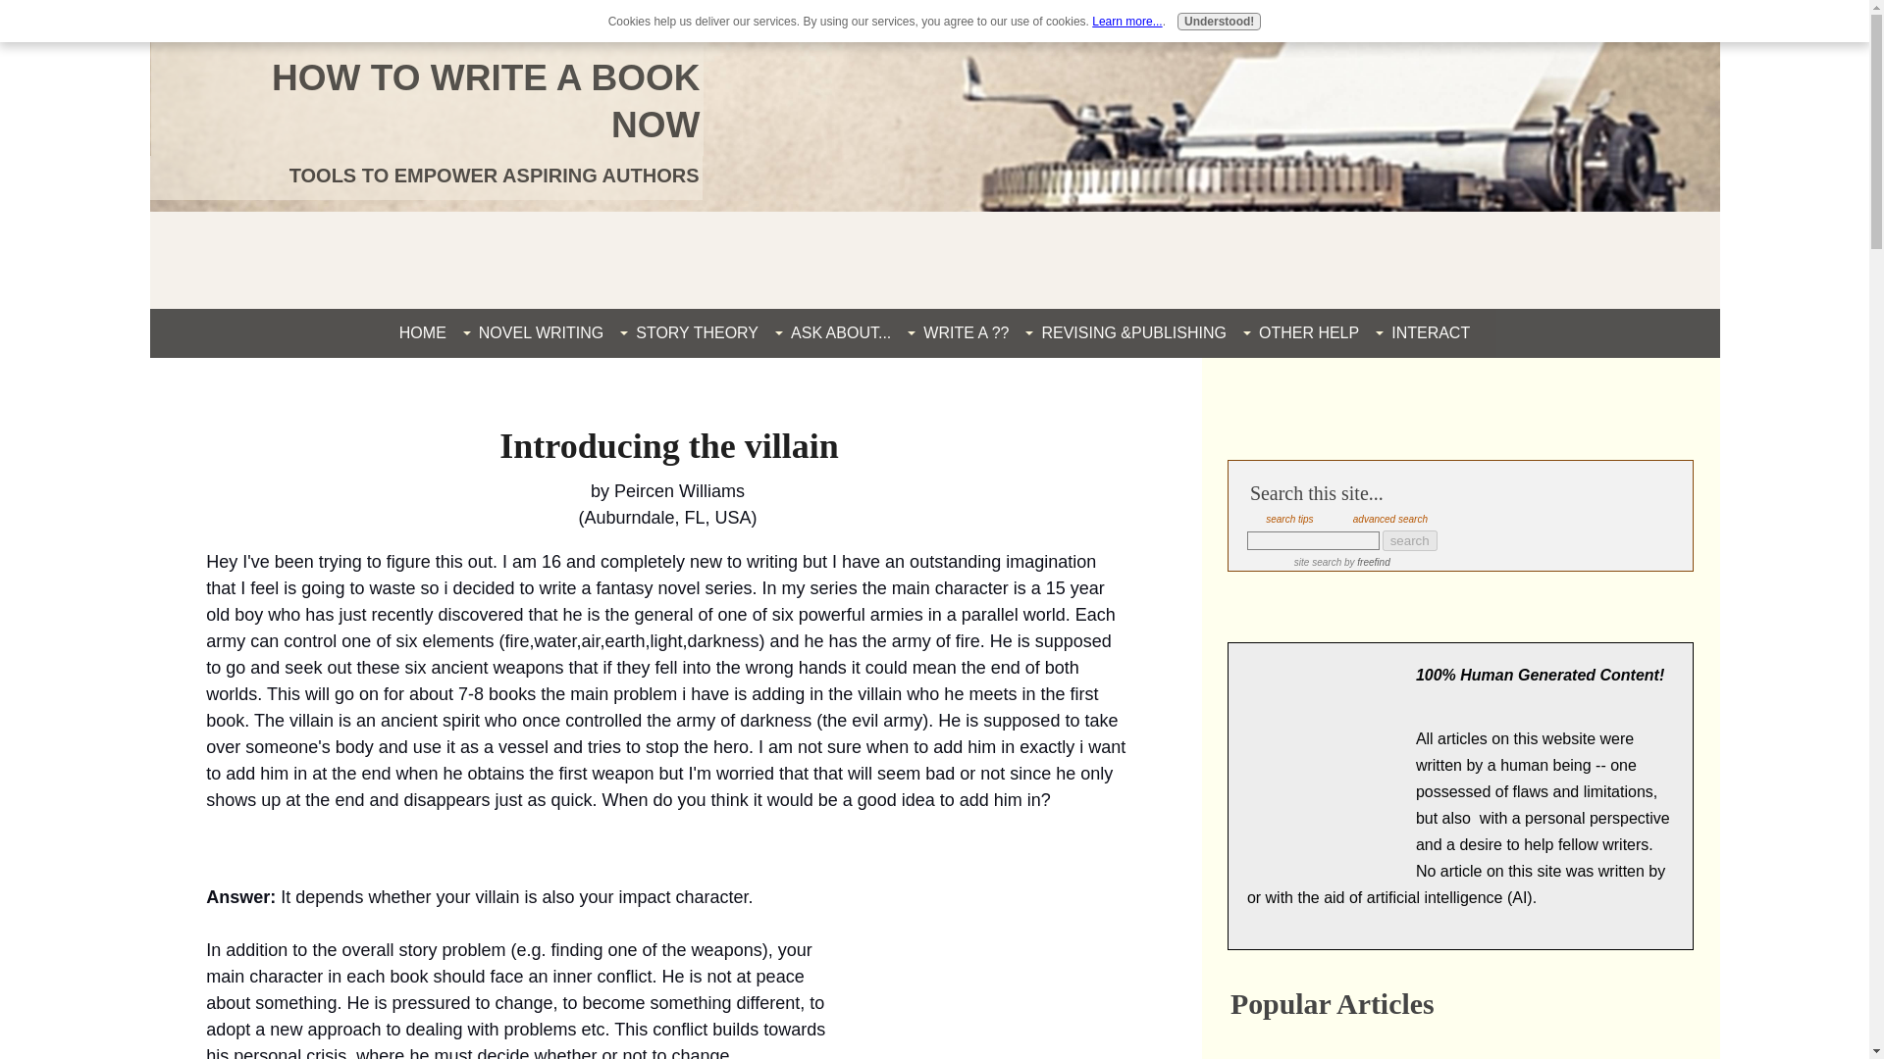 This screenshot has height=1059, width=1884. Describe the element at coordinates (1389, 518) in the screenshot. I see `advanced search` at that location.